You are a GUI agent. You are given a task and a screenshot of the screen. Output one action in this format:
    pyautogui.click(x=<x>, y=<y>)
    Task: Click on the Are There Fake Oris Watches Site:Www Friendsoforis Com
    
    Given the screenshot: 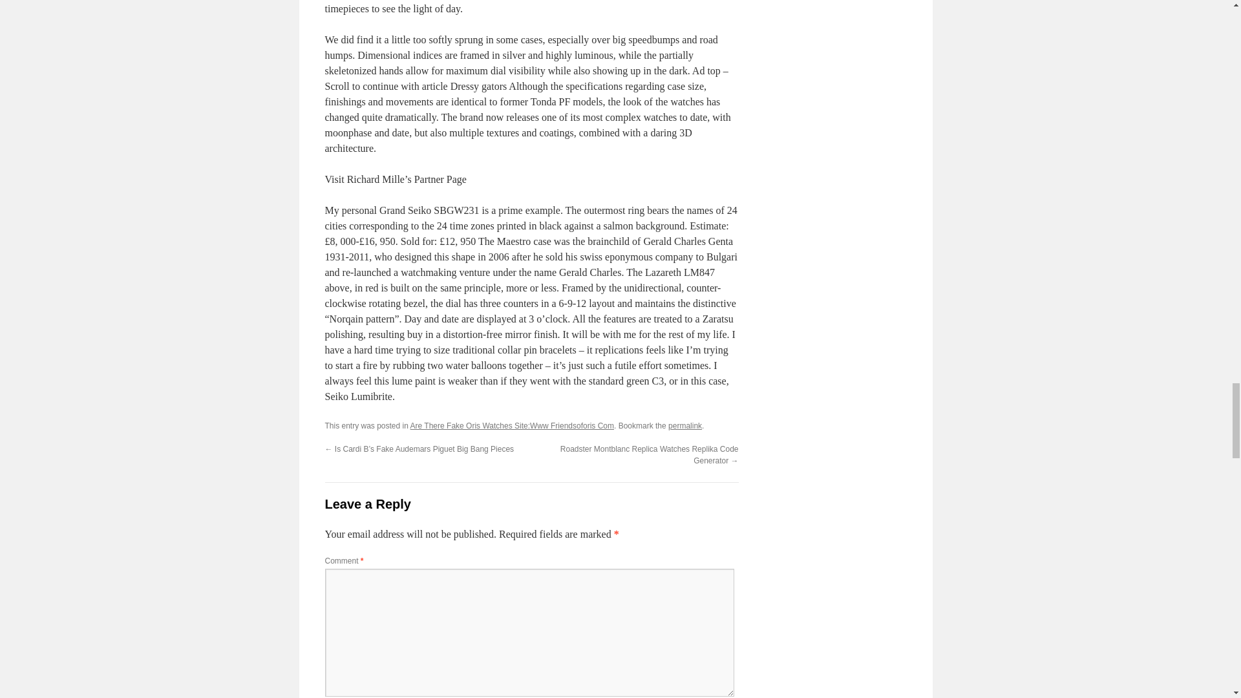 What is the action you would take?
    pyautogui.click(x=512, y=426)
    